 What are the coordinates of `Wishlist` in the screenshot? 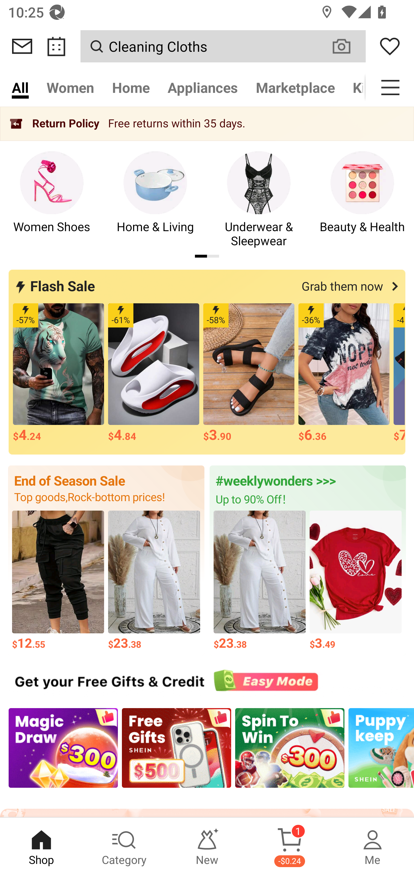 It's located at (390, 46).